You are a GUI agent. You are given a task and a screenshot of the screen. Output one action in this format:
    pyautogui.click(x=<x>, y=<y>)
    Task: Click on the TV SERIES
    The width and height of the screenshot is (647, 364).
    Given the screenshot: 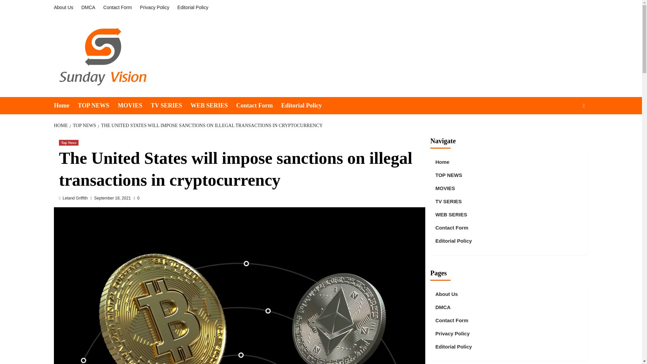 What is the action you would take?
    pyautogui.click(x=171, y=106)
    